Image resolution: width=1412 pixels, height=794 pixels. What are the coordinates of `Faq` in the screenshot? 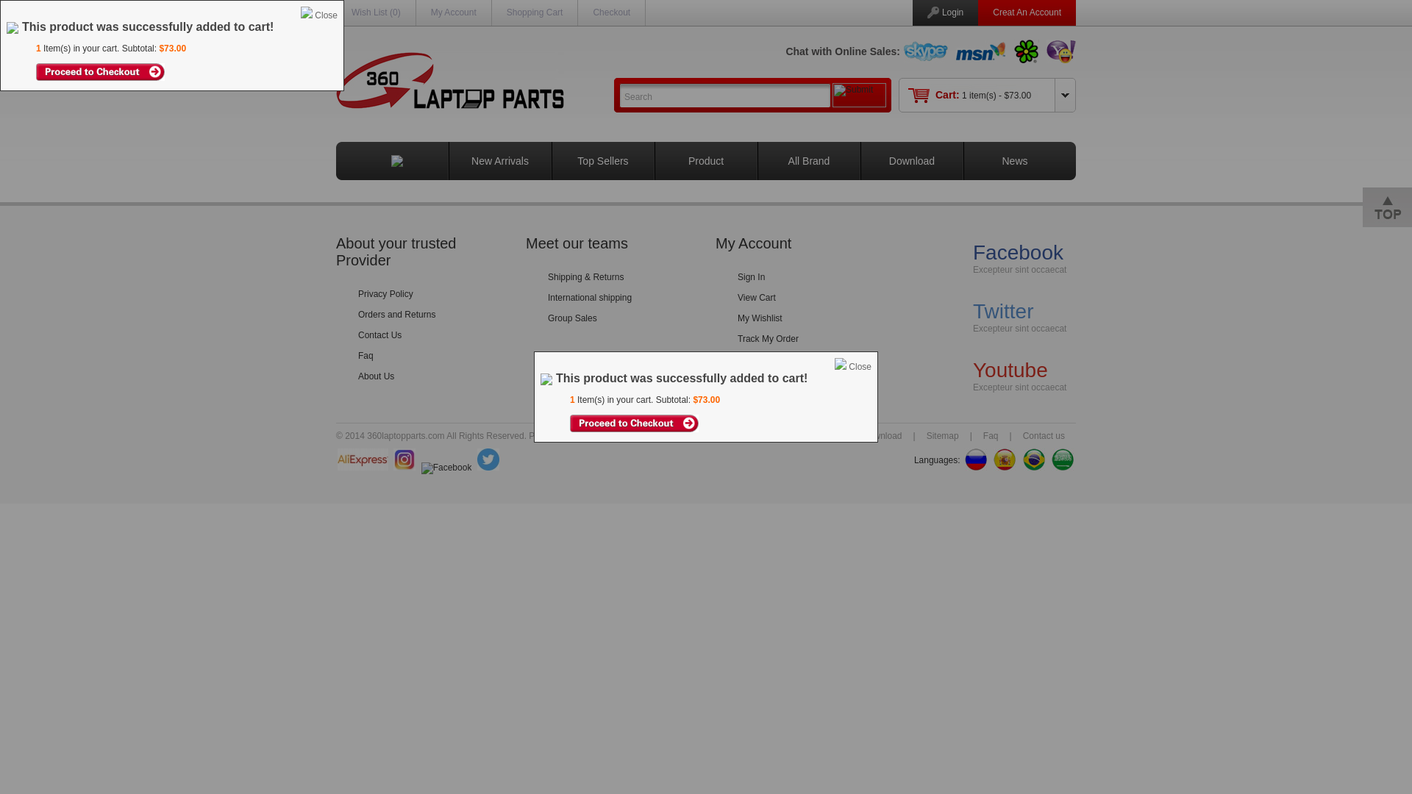 It's located at (366, 356).